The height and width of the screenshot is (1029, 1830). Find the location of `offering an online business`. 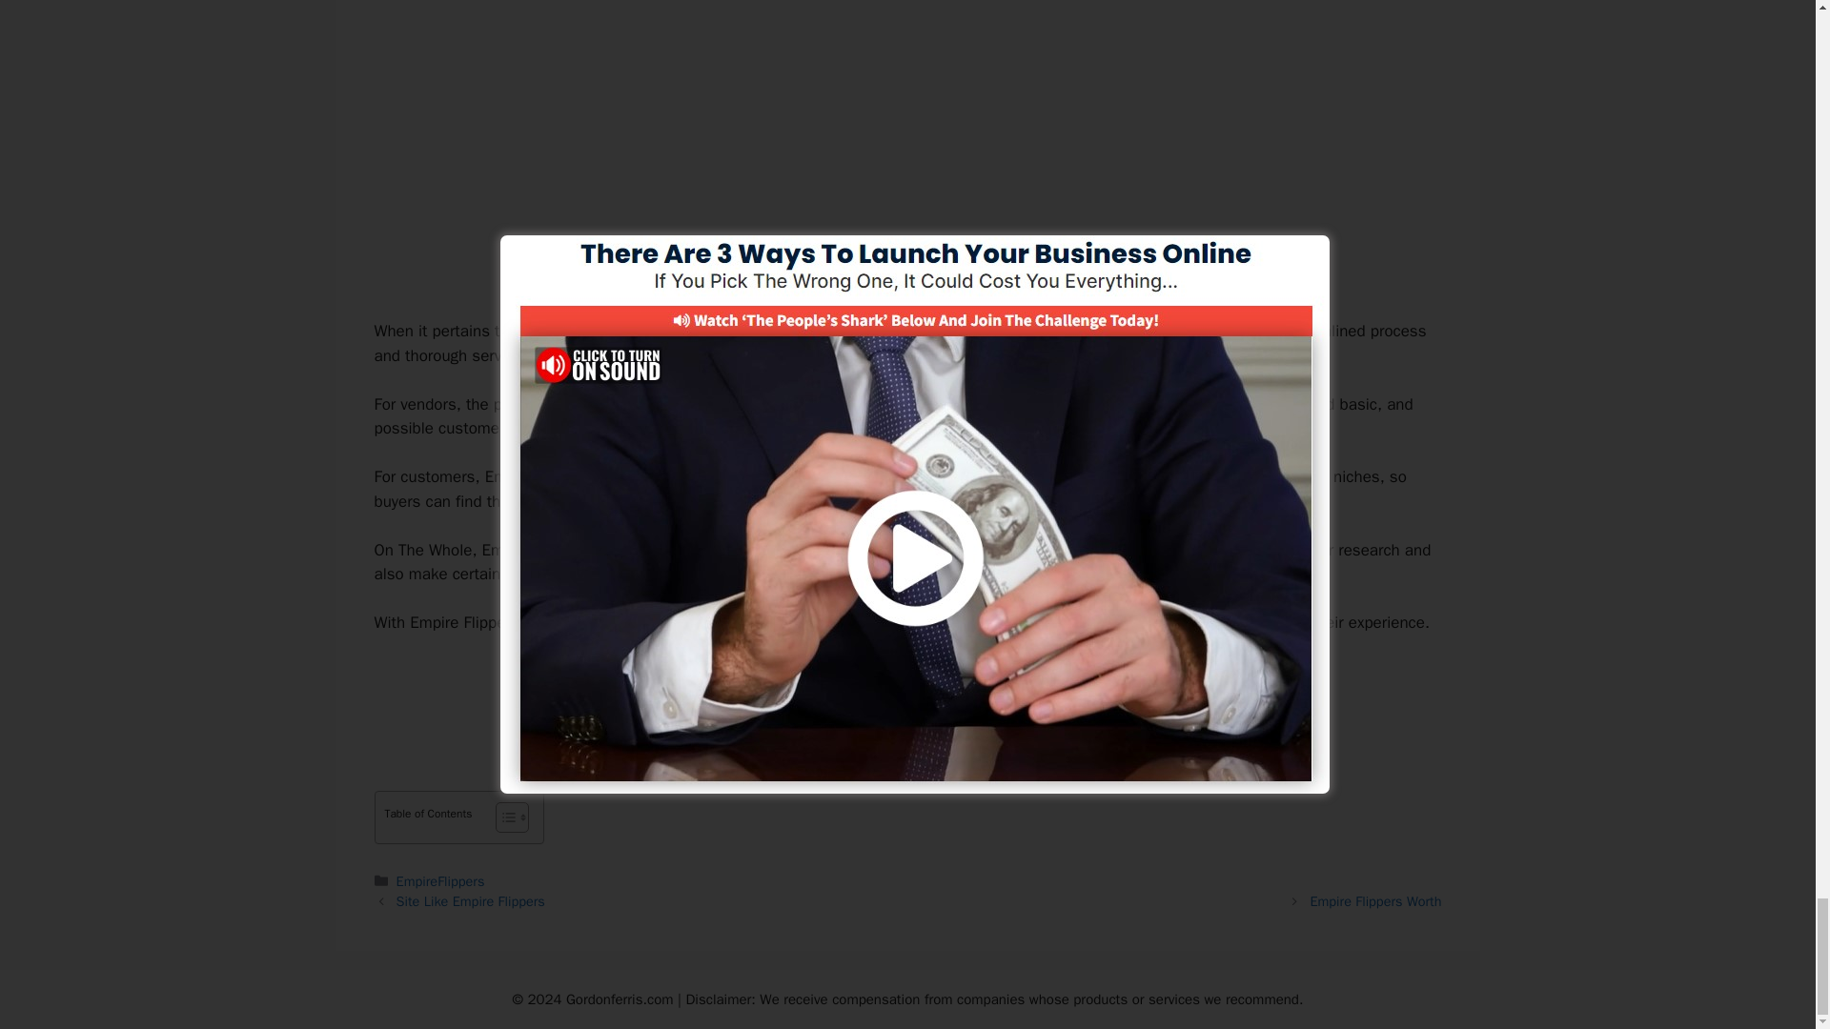

offering an online business is located at coordinates (950, 550).